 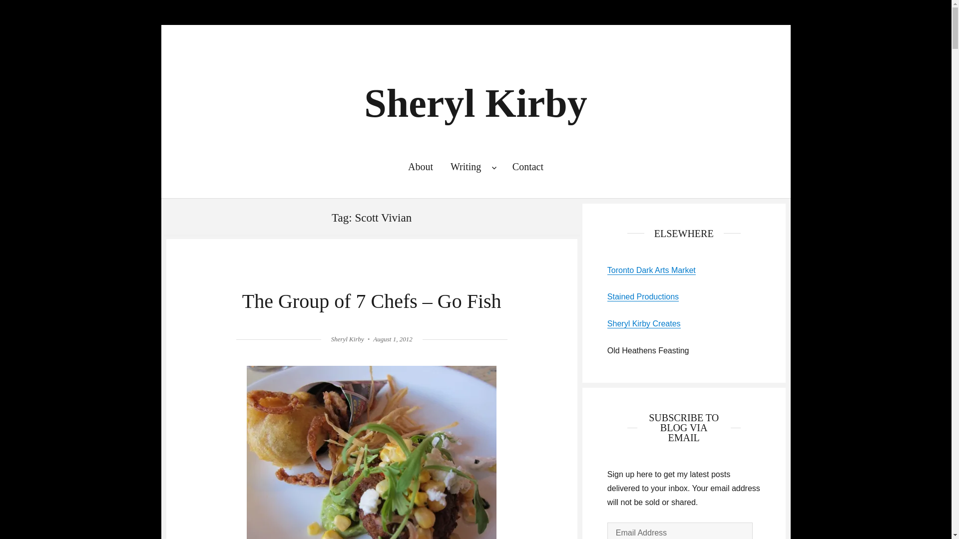 I want to click on August 1, 2012, so click(x=393, y=338).